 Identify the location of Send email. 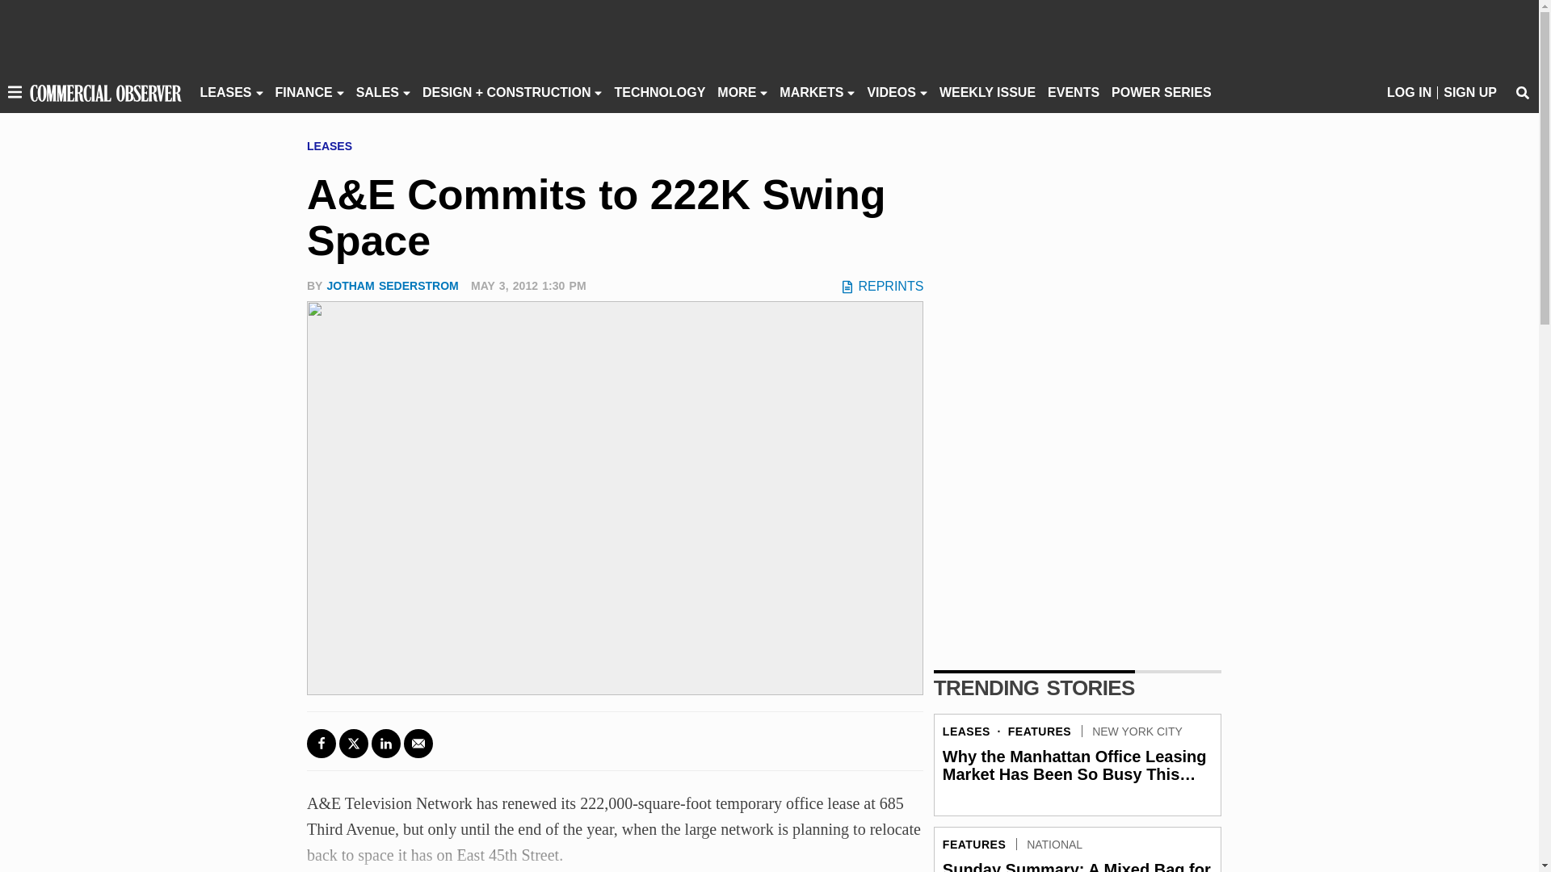
(418, 743).